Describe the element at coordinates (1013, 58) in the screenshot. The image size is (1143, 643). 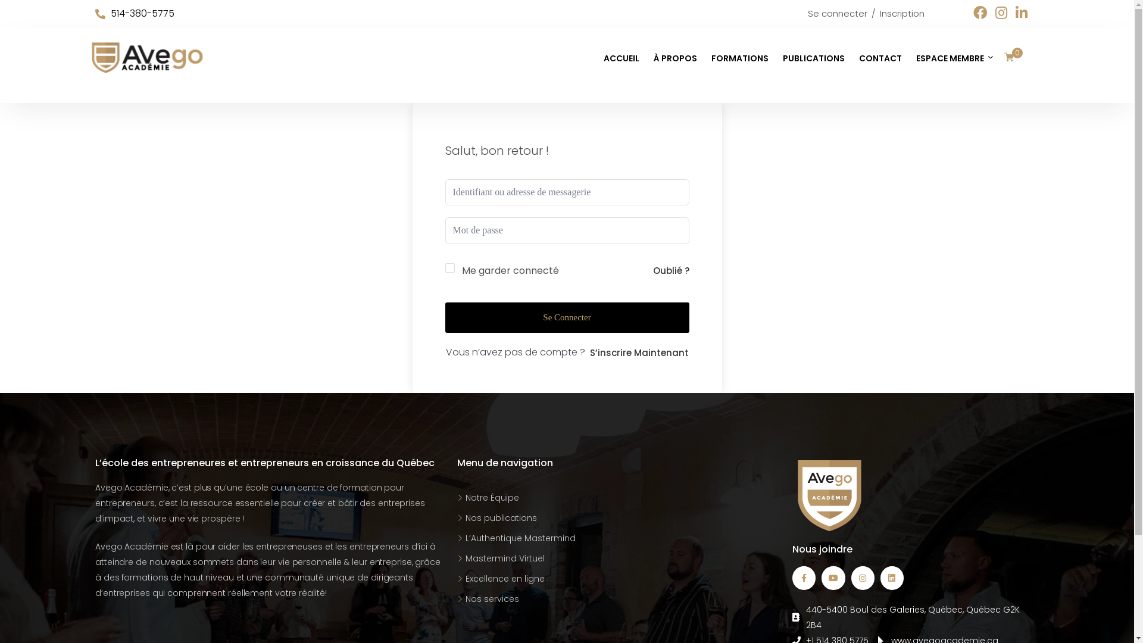
I see `0` at that location.